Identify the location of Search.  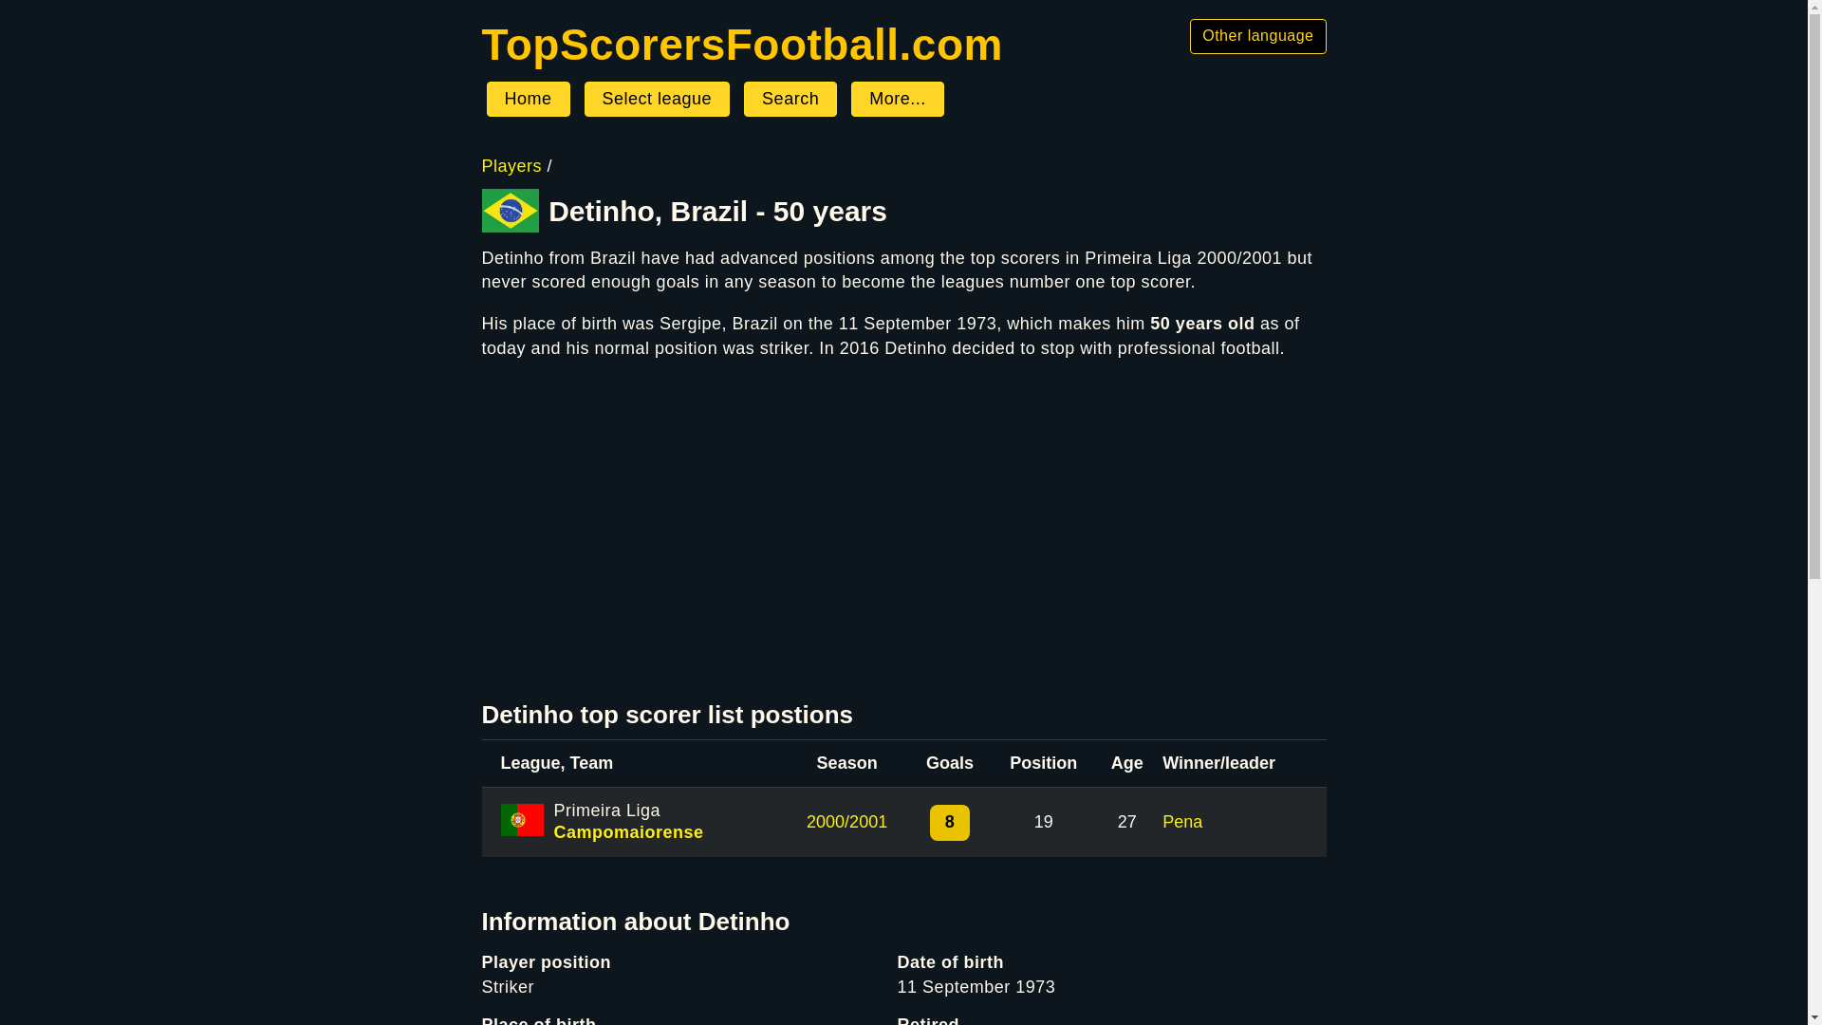
(790, 100).